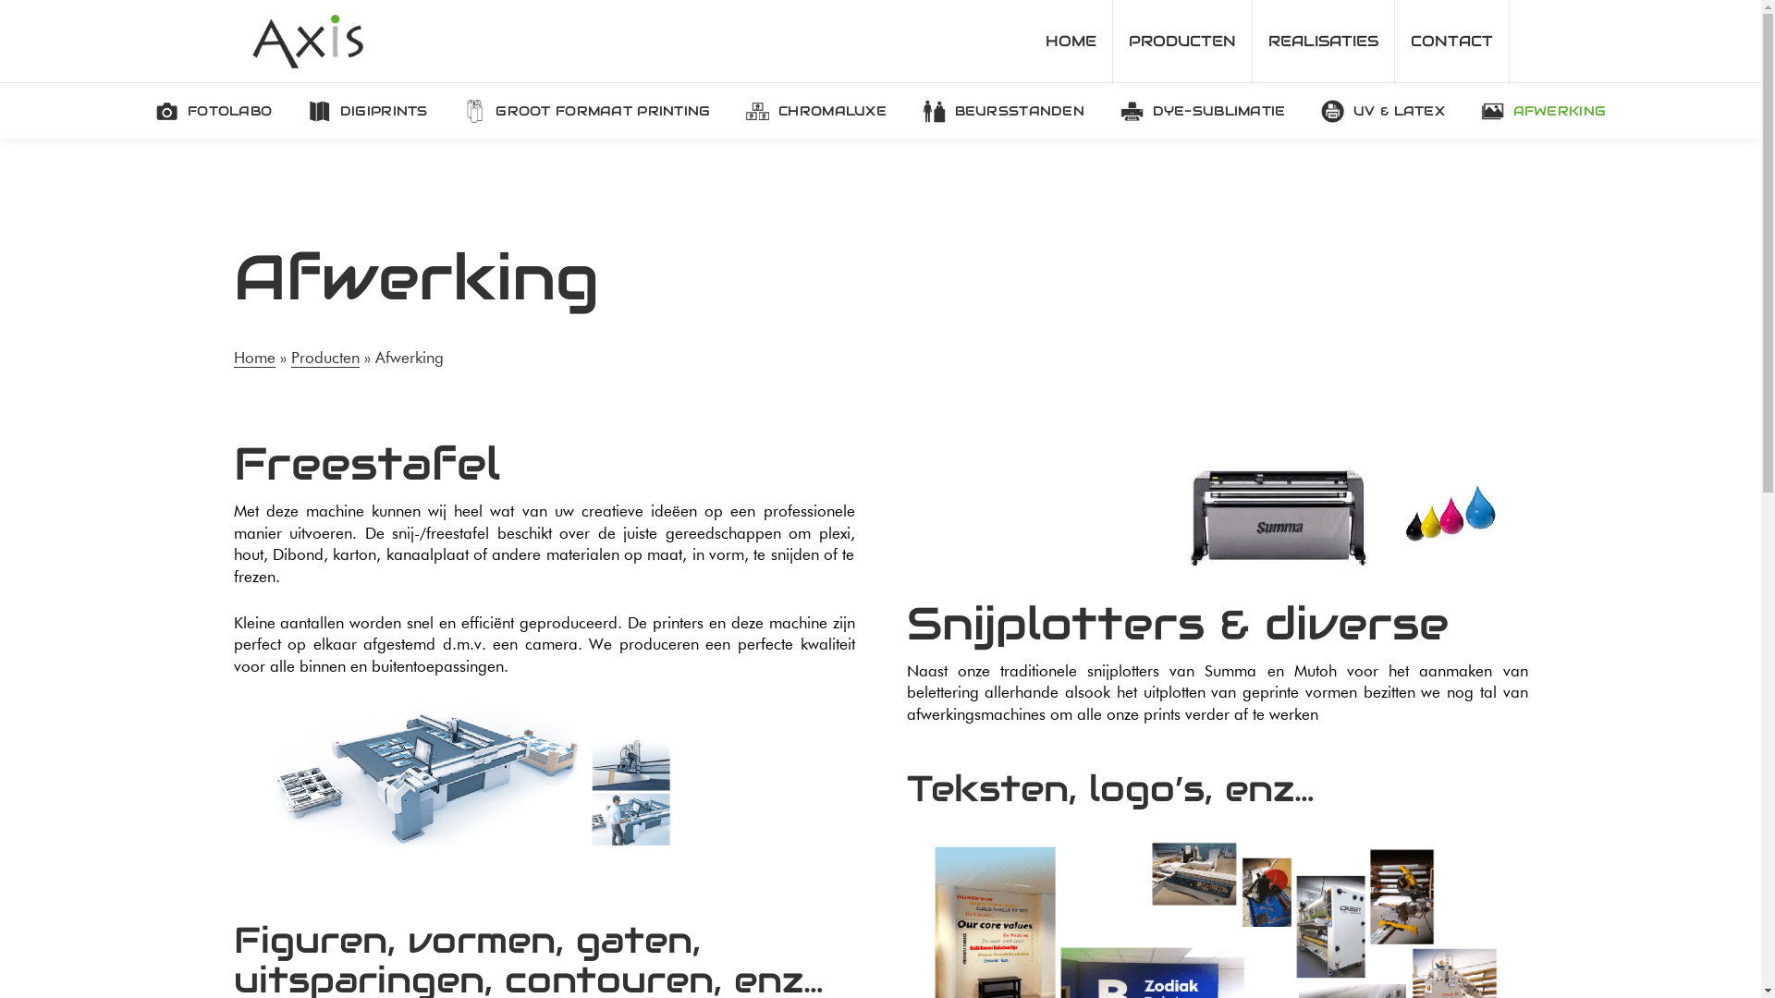 The width and height of the screenshot is (1775, 998). I want to click on CONTACT, so click(1451, 42).